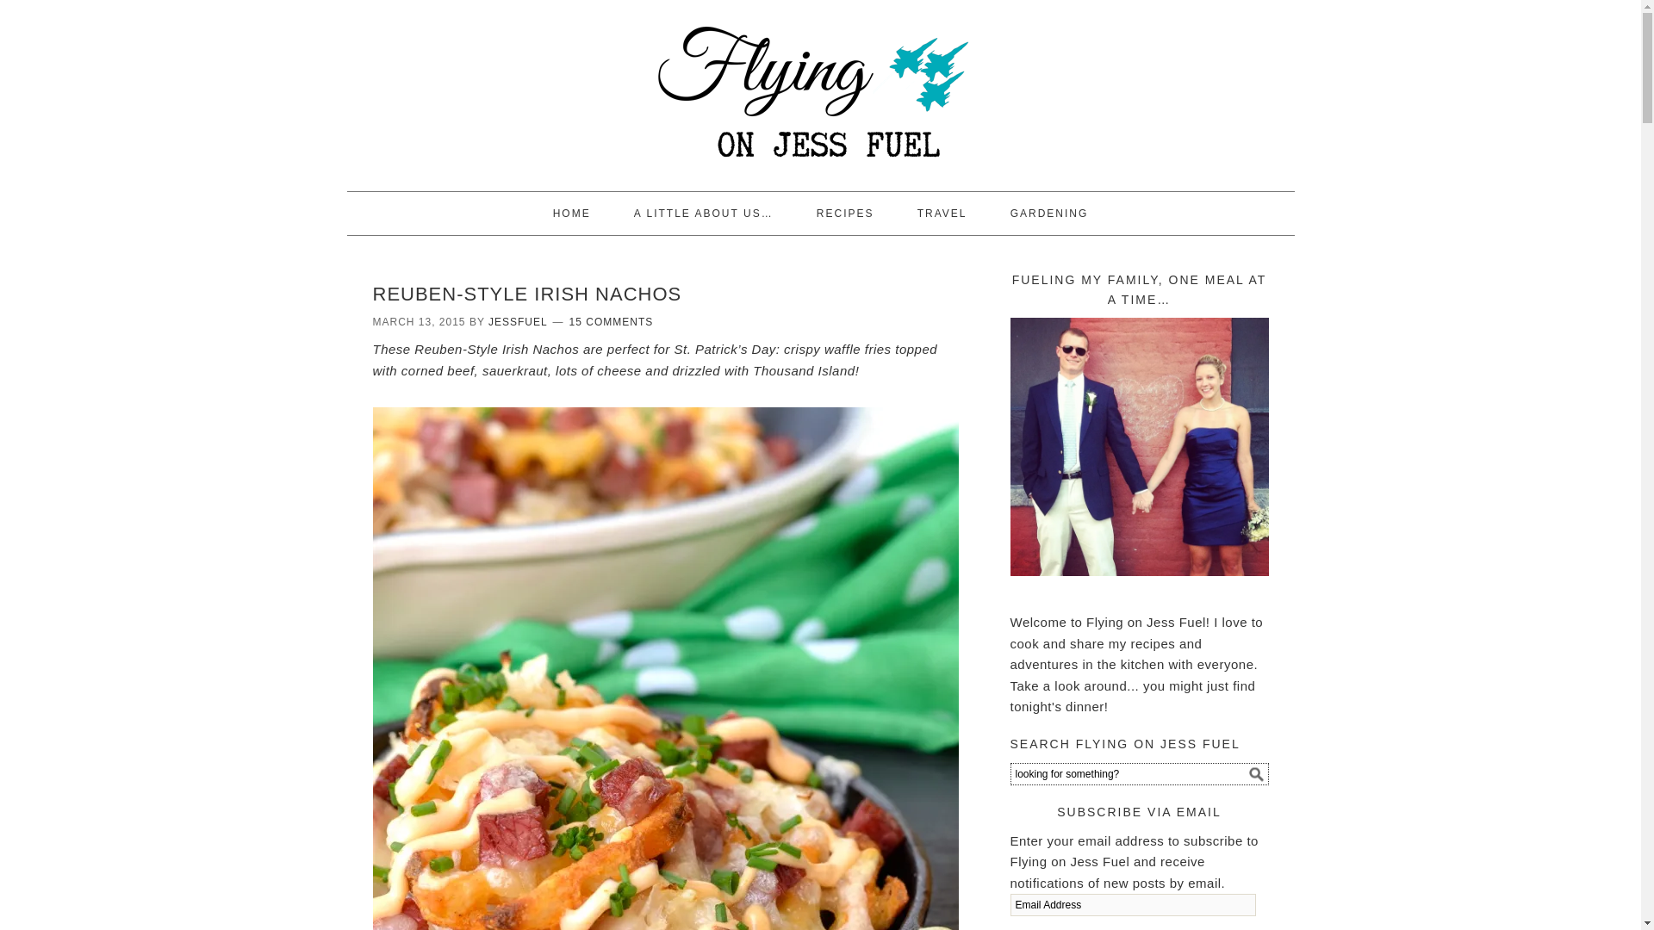 The width and height of the screenshot is (1654, 930). I want to click on GARDENING, so click(1049, 214).